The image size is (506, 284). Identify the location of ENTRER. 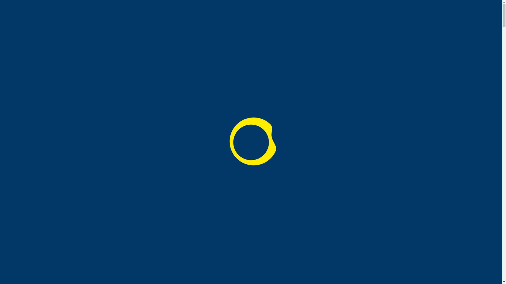
(16, 92).